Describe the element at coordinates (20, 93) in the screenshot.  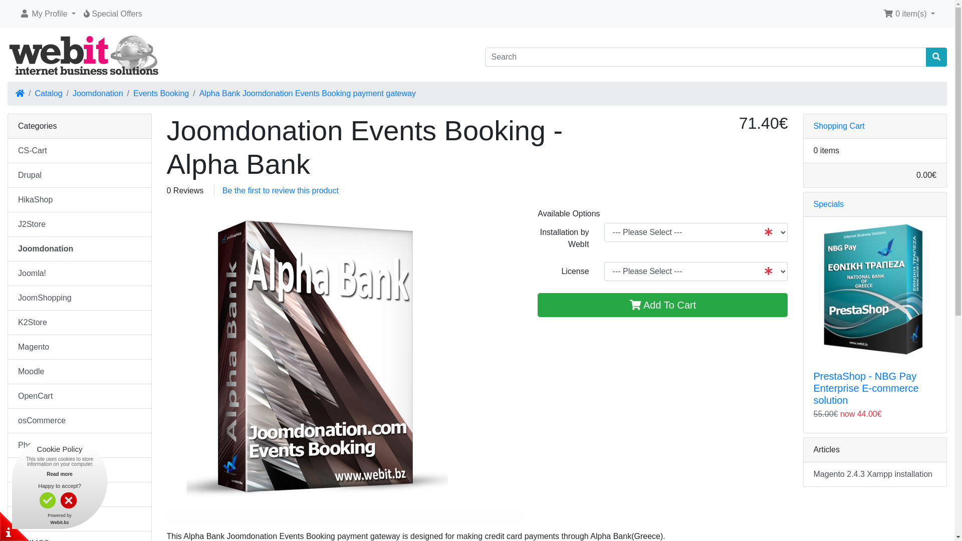
I see `Home` at that location.